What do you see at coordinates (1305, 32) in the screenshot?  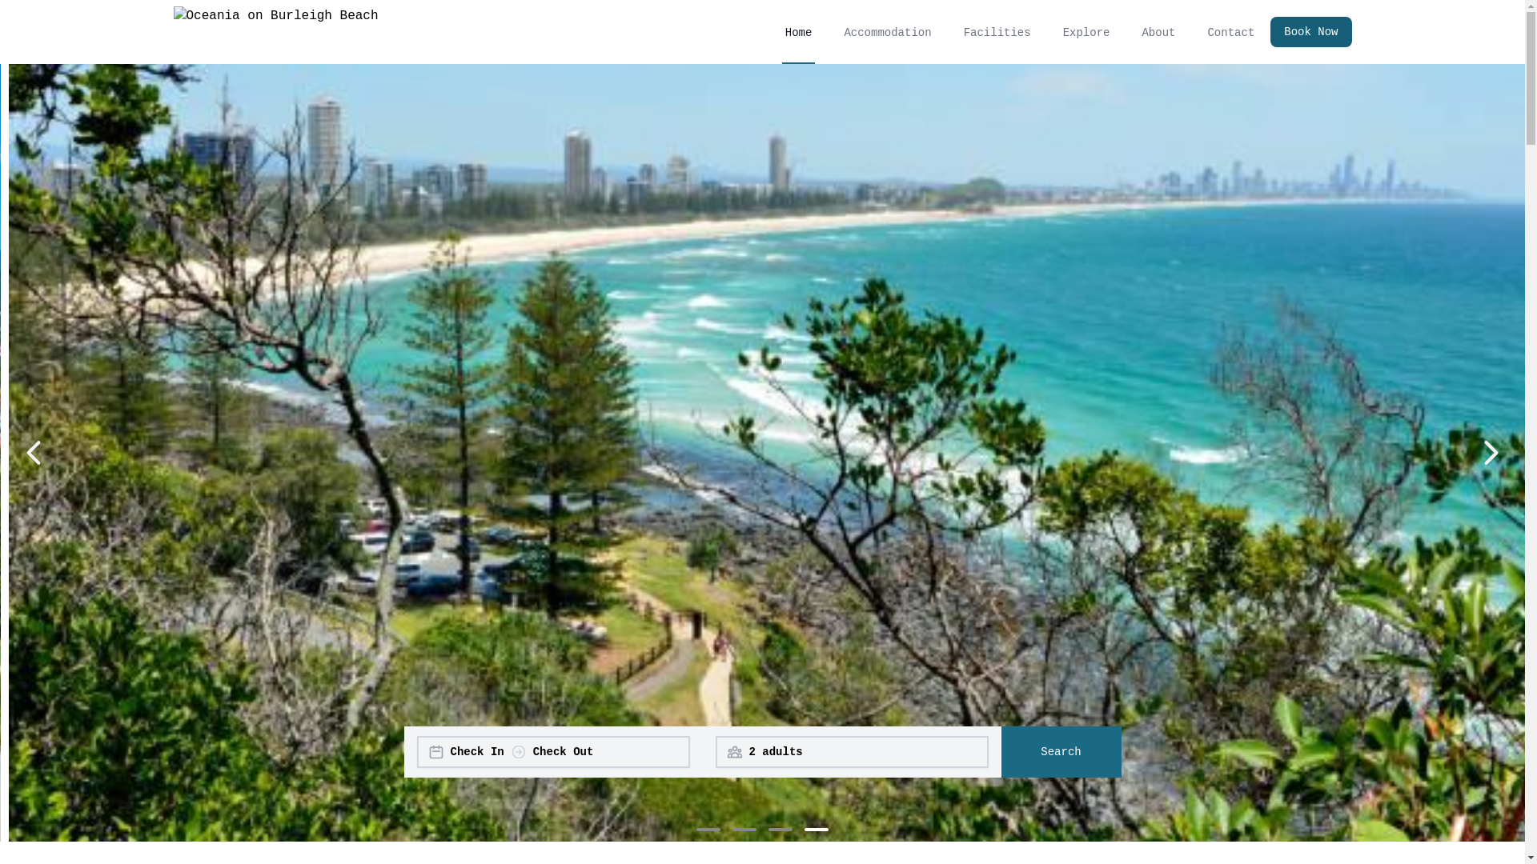 I see `Book Now` at bounding box center [1305, 32].